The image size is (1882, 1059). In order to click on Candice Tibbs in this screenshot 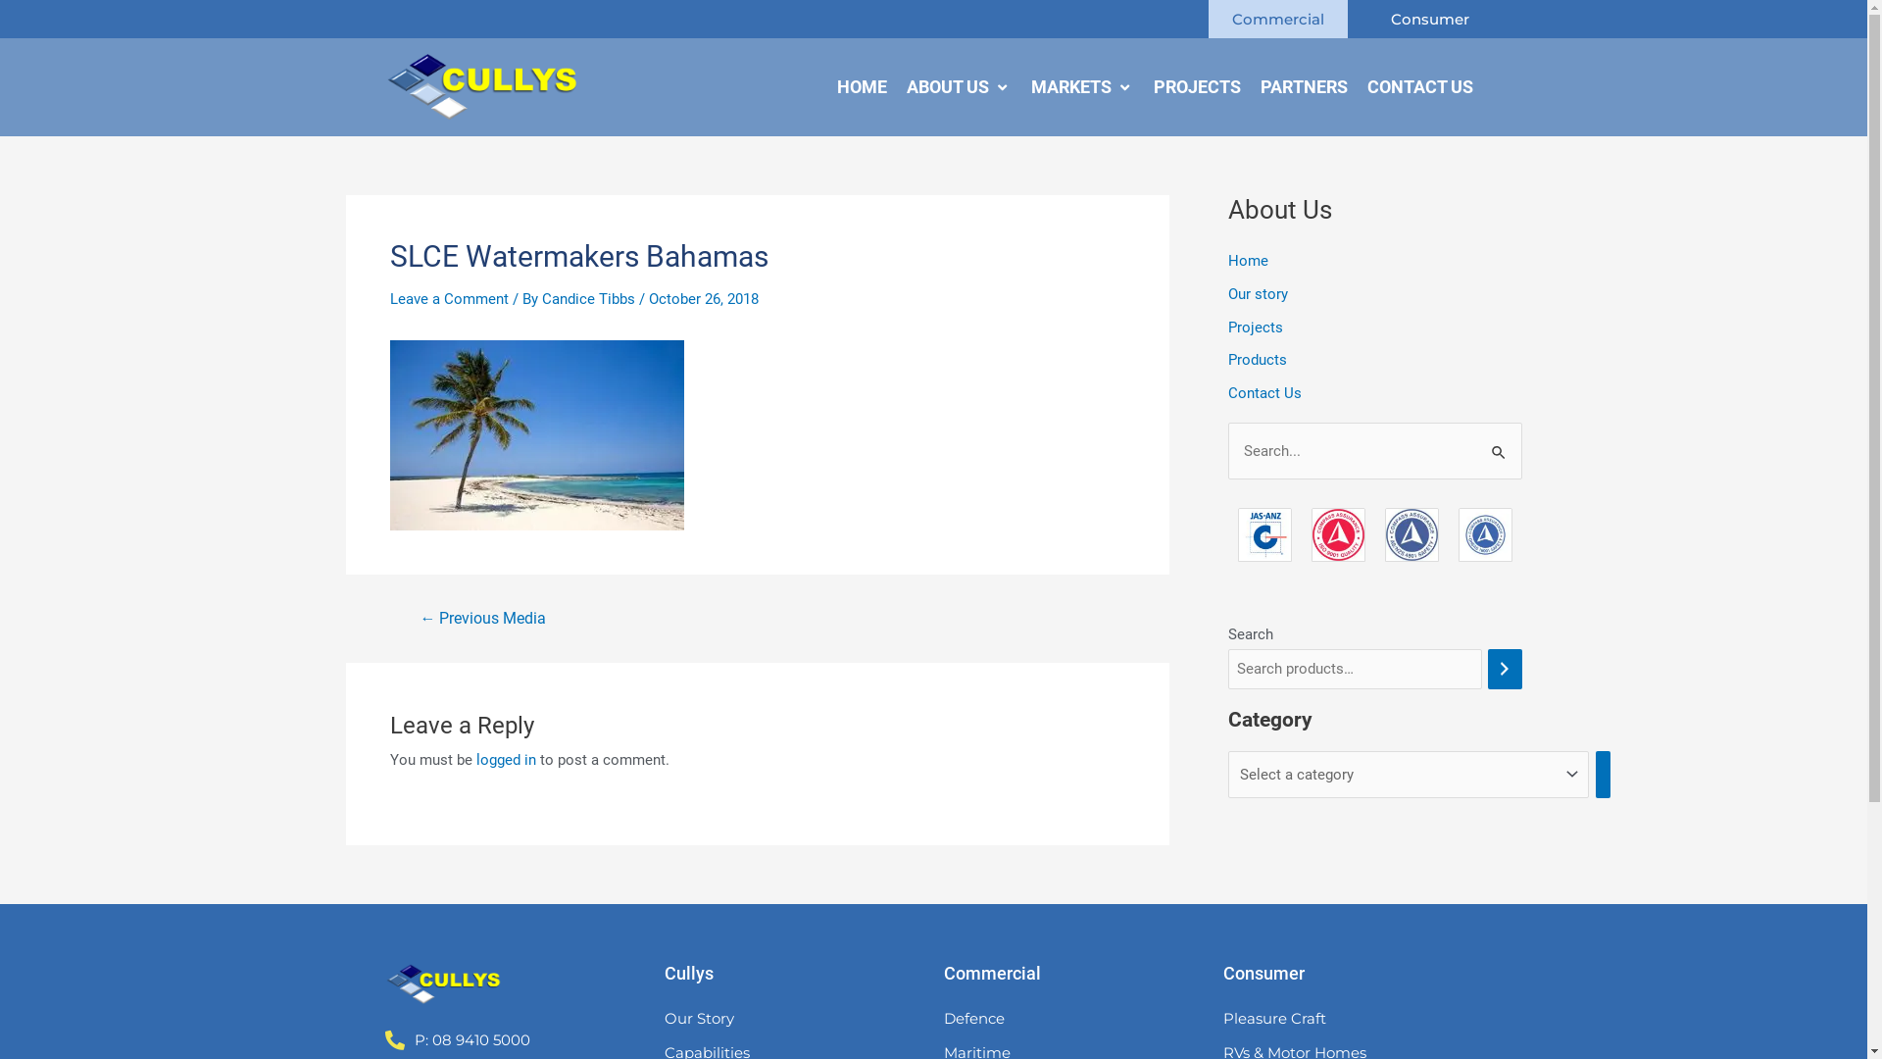, I will do `click(590, 299)`.